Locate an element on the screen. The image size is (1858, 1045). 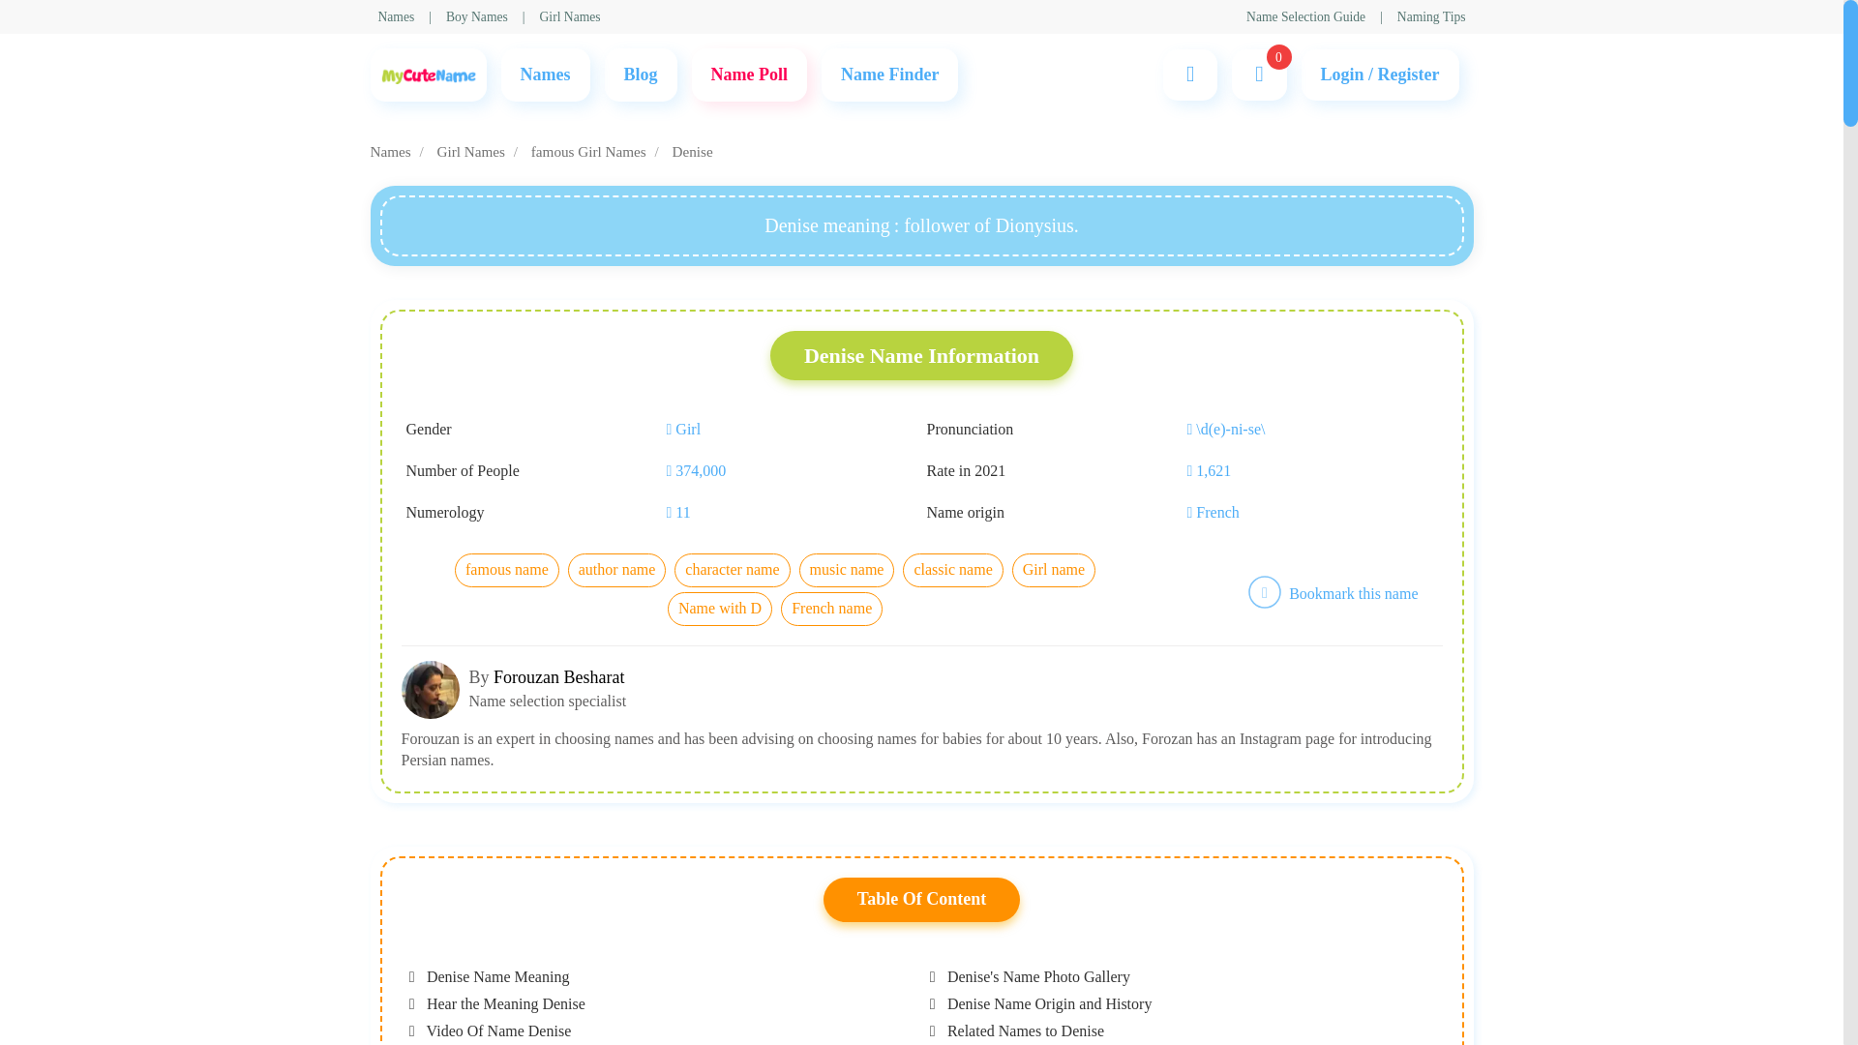
Latin boy's name is located at coordinates (650, 325).